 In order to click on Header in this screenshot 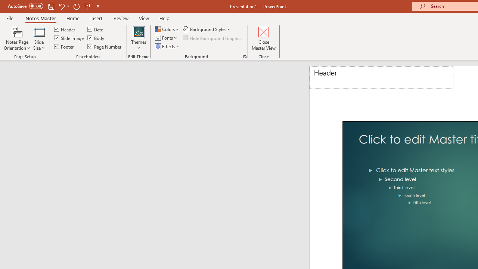, I will do `click(381, 78)`.